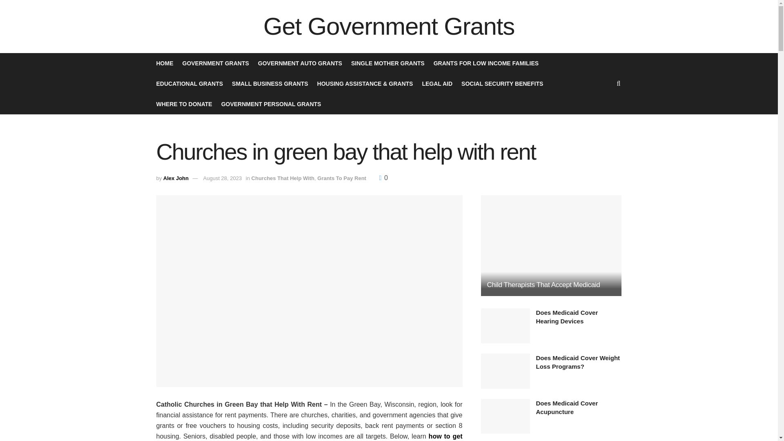  I want to click on EDUCATIONAL GRANTS, so click(189, 84).